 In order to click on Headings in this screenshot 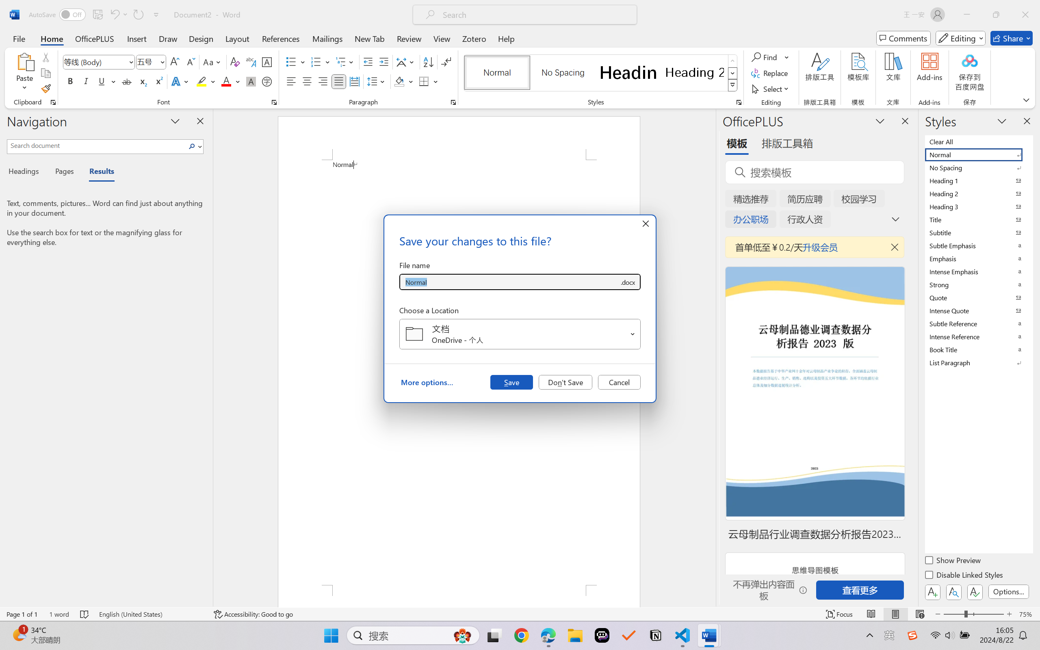, I will do `click(27, 172)`.